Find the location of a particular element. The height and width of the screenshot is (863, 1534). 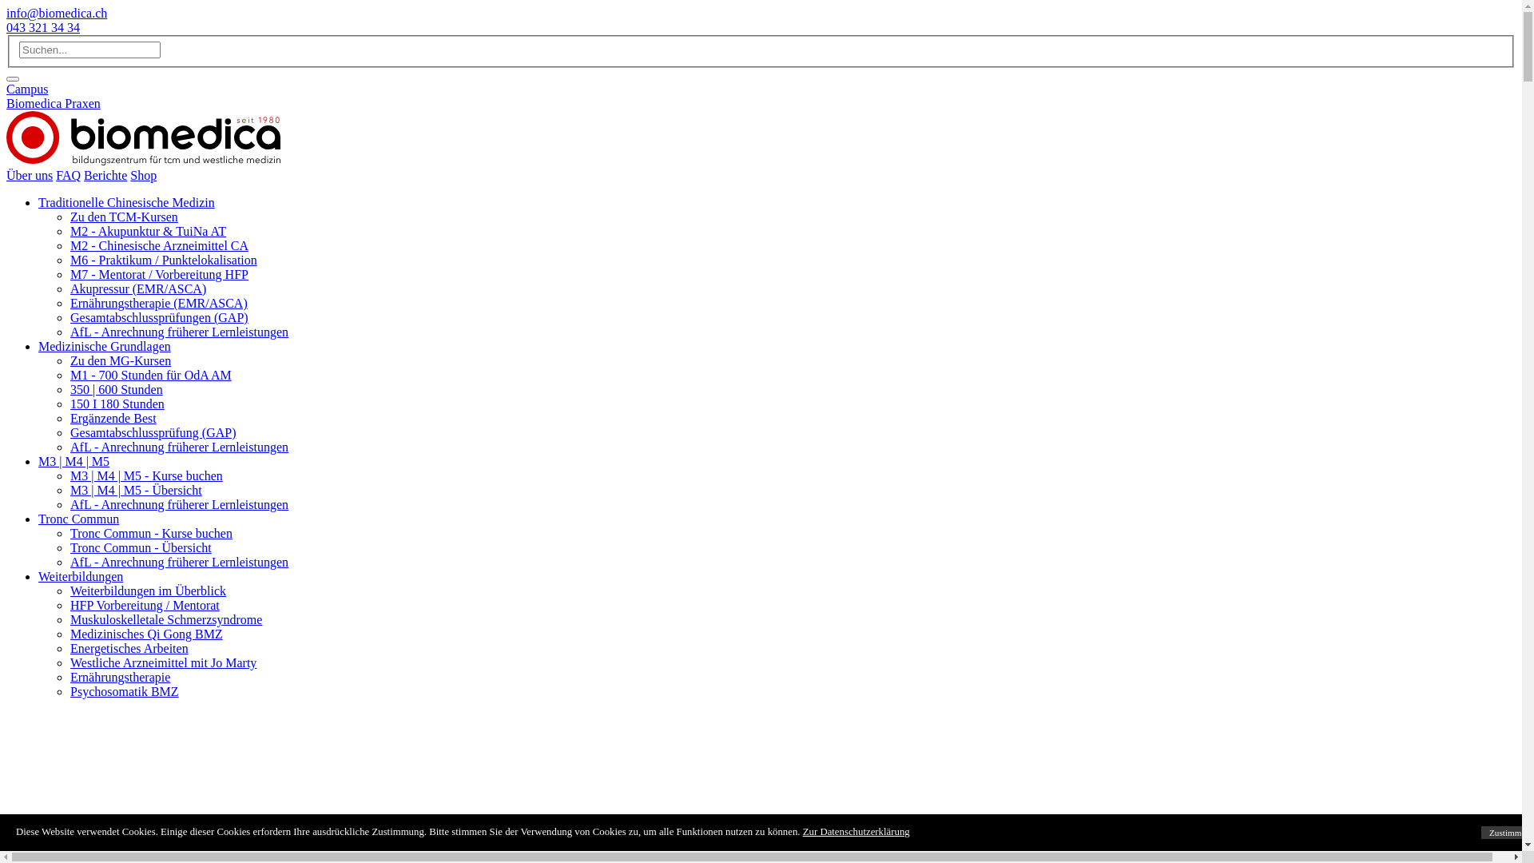

M3 | M4 | M5 is located at coordinates (74, 462).